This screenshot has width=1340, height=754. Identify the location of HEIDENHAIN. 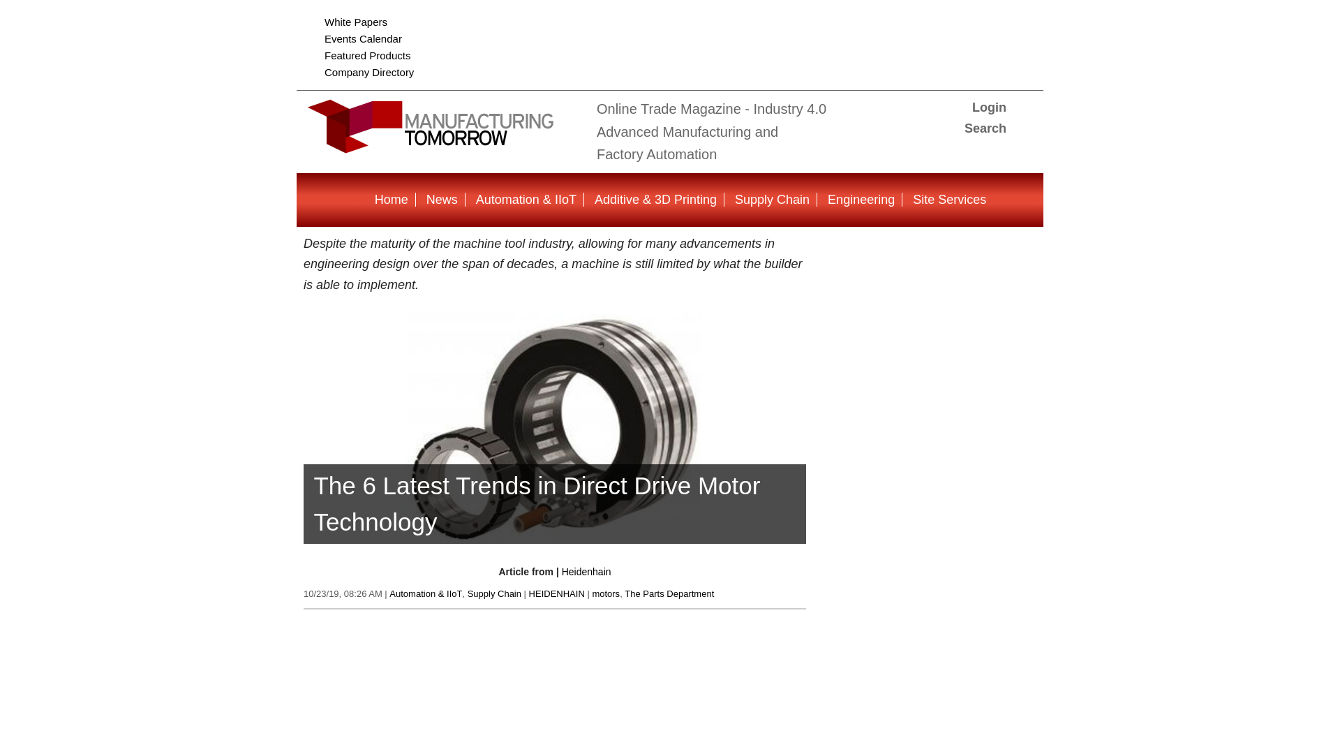
(557, 593).